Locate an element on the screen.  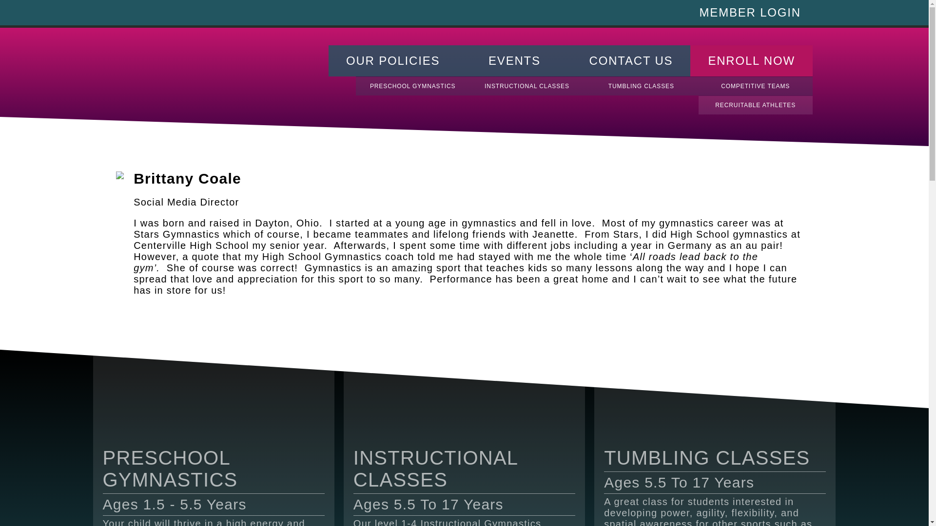
CONTACT US is located at coordinates (631, 60).